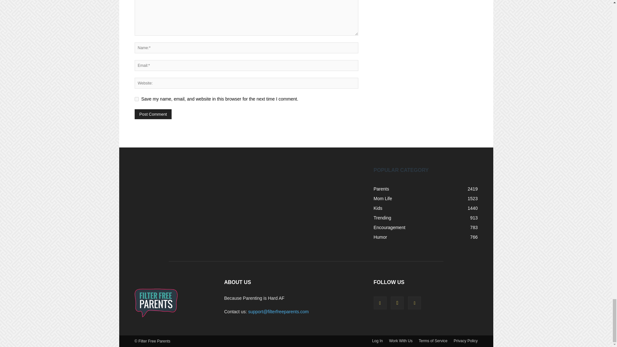  What do you see at coordinates (136, 99) in the screenshot?
I see `yes` at bounding box center [136, 99].